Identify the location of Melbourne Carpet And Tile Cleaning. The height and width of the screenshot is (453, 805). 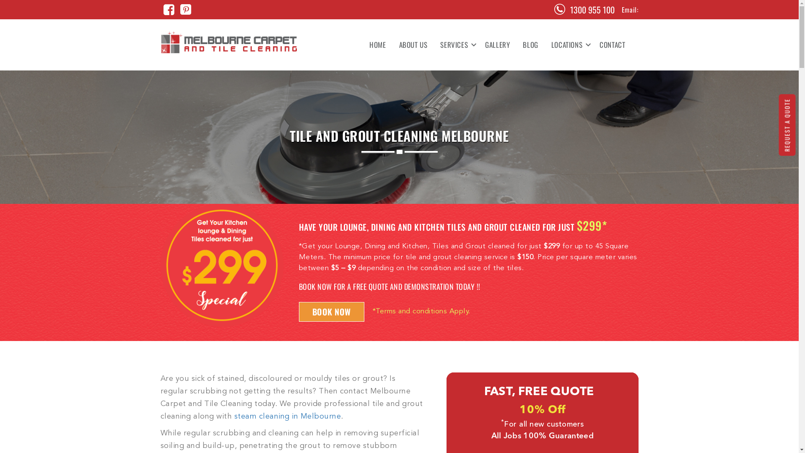
(229, 42).